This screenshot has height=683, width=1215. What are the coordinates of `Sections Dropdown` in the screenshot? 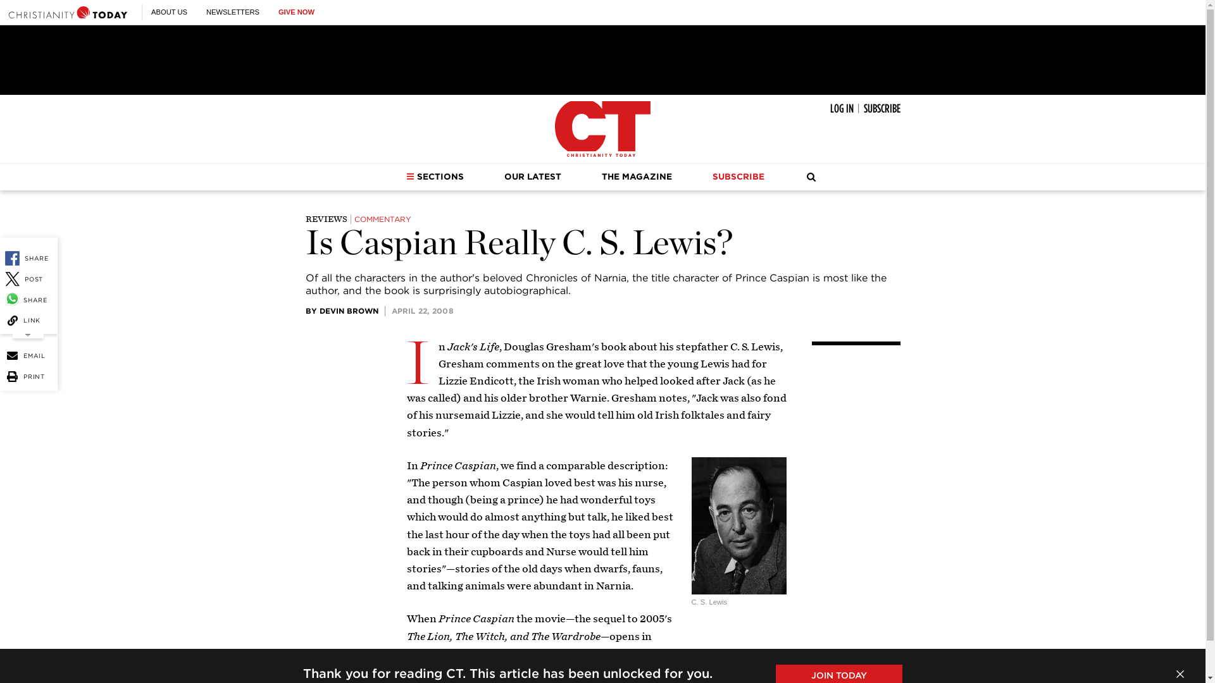 It's located at (410, 176).